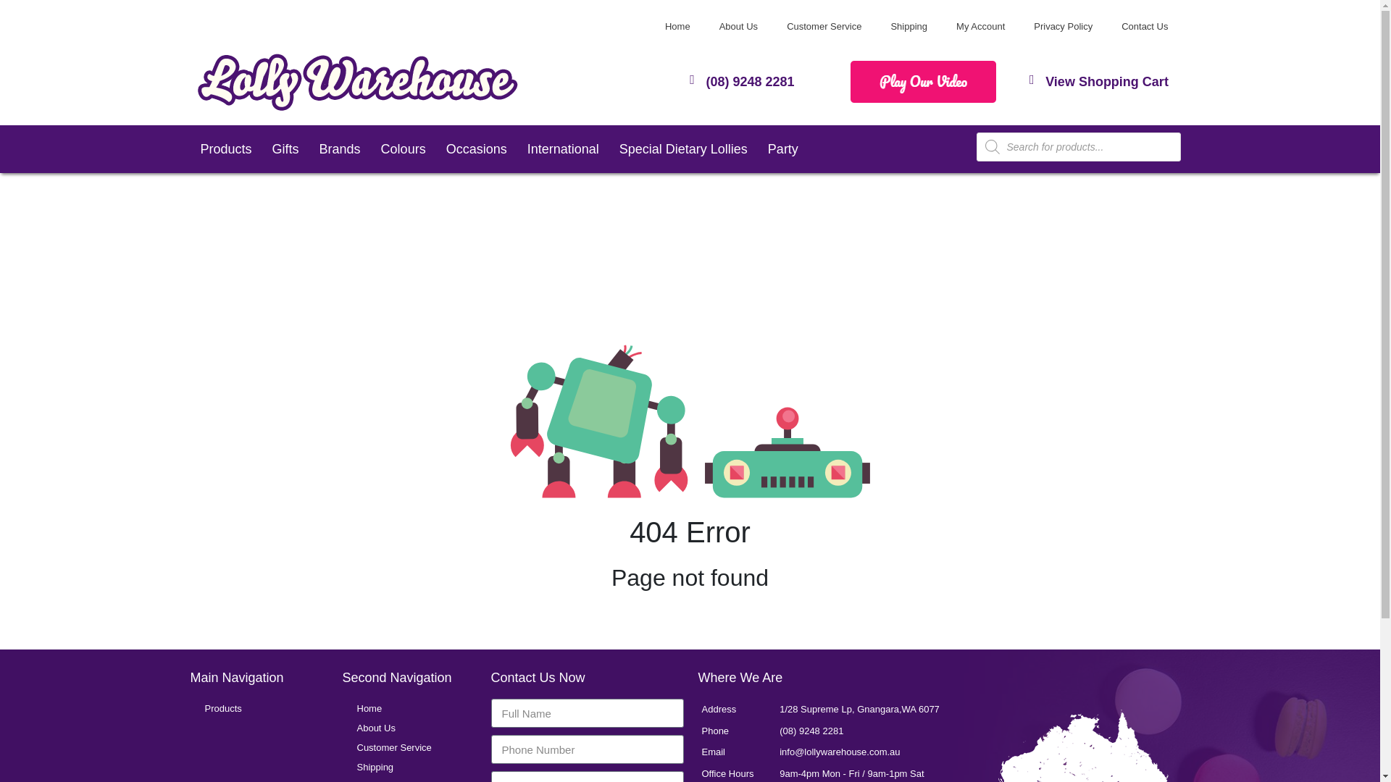 The width and height of the screenshot is (1391, 782). Describe the element at coordinates (824, 27) in the screenshot. I see `Customer Service` at that location.